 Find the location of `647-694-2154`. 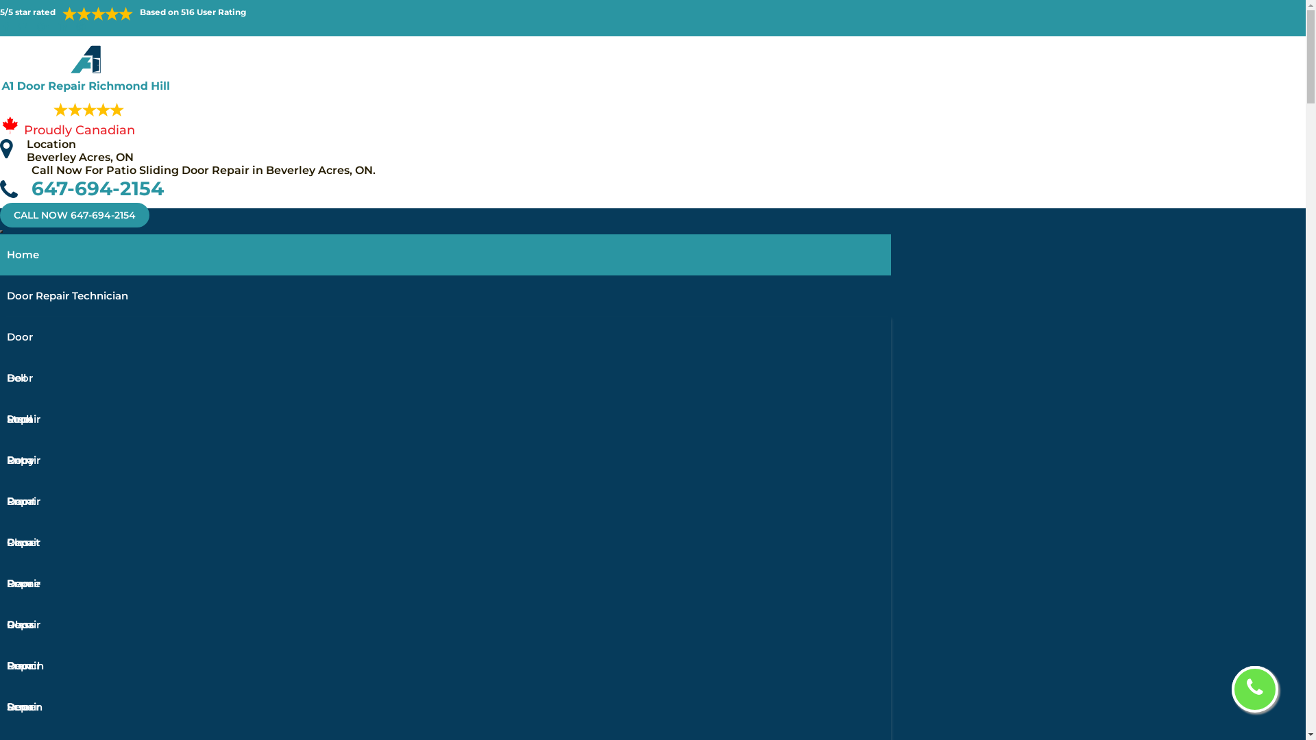

647-694-2154 is located at coordinates (97, 188).